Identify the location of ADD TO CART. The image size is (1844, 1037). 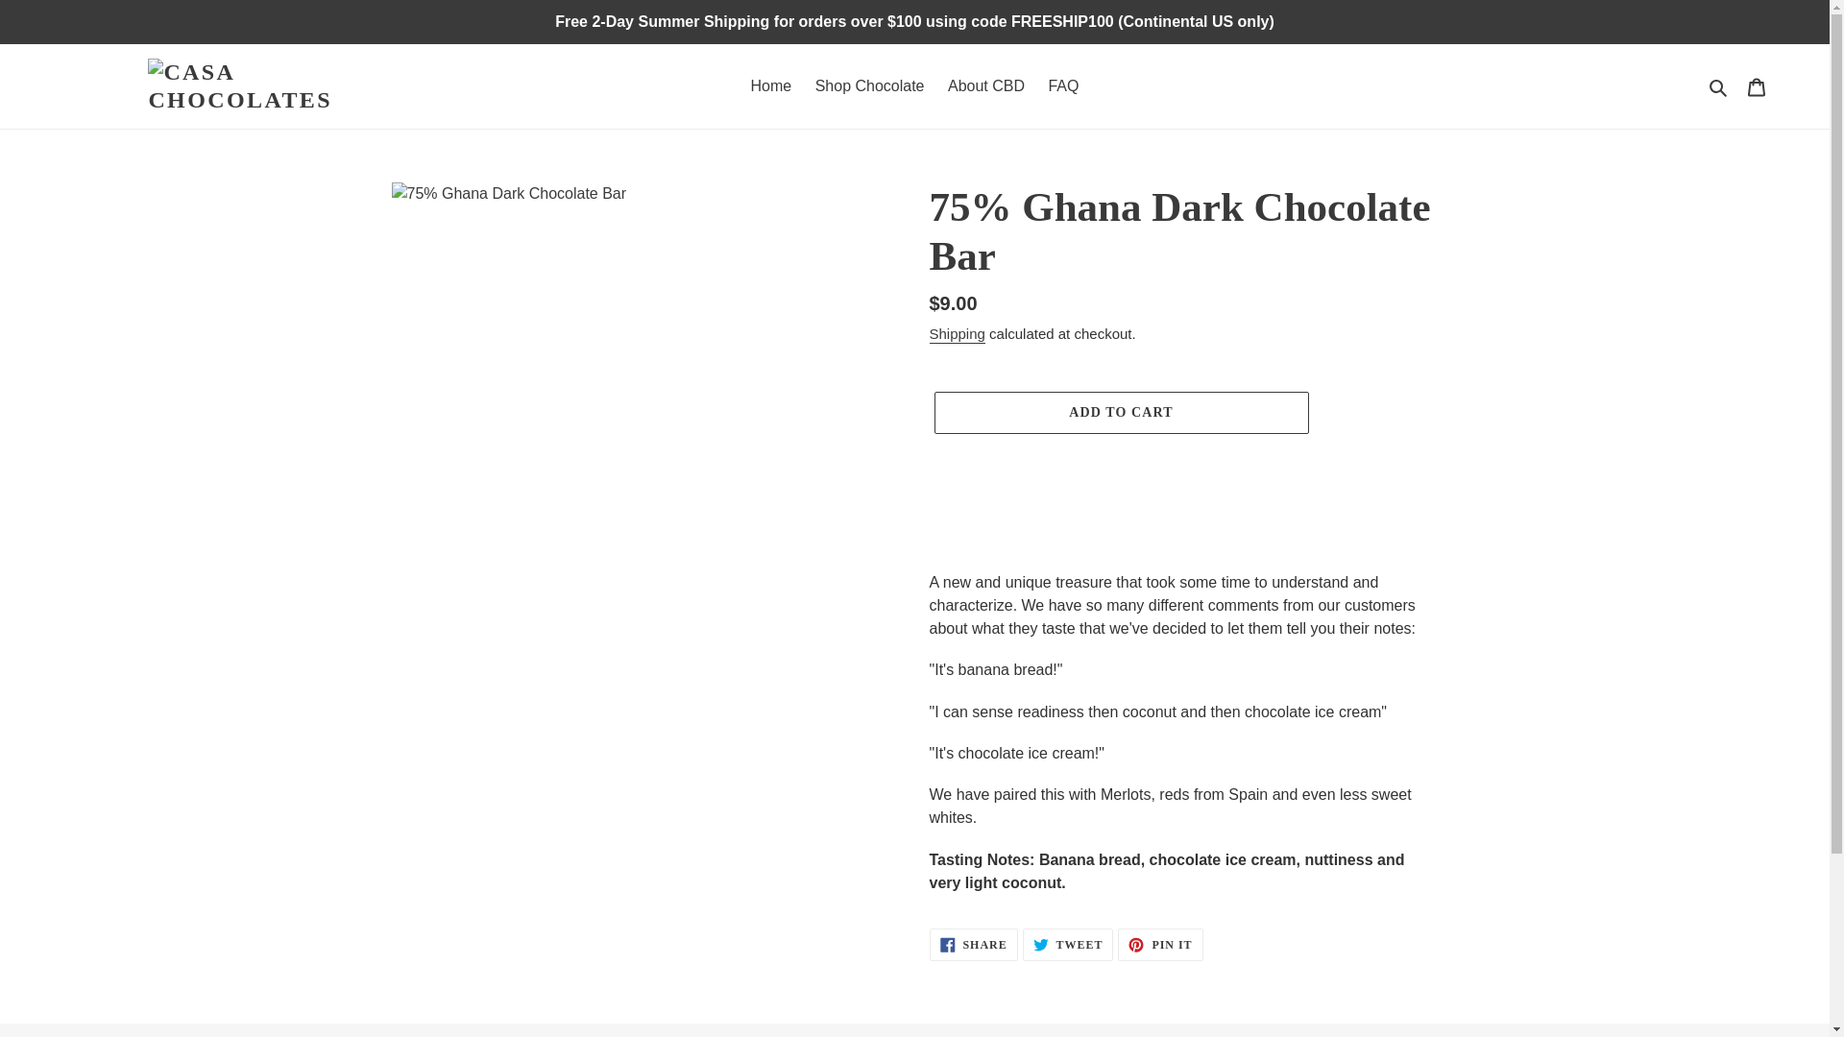
(1120, 413).